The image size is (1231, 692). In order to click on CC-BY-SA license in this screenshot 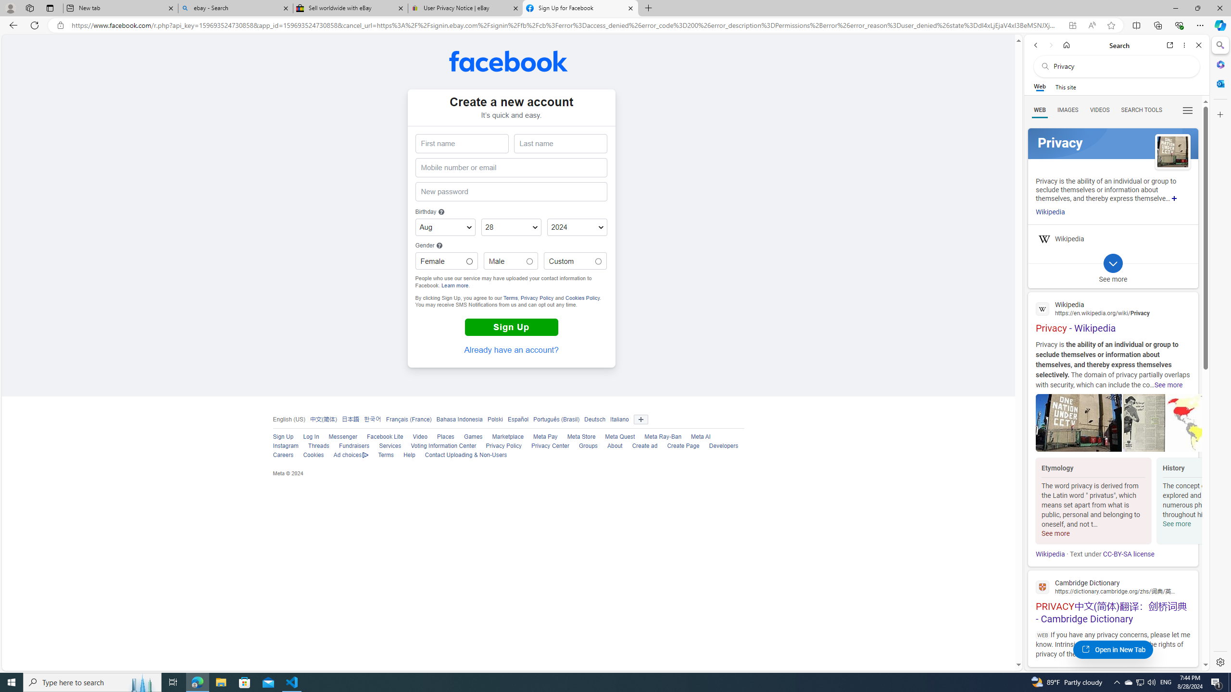, I will do `click(1129, 554)`.